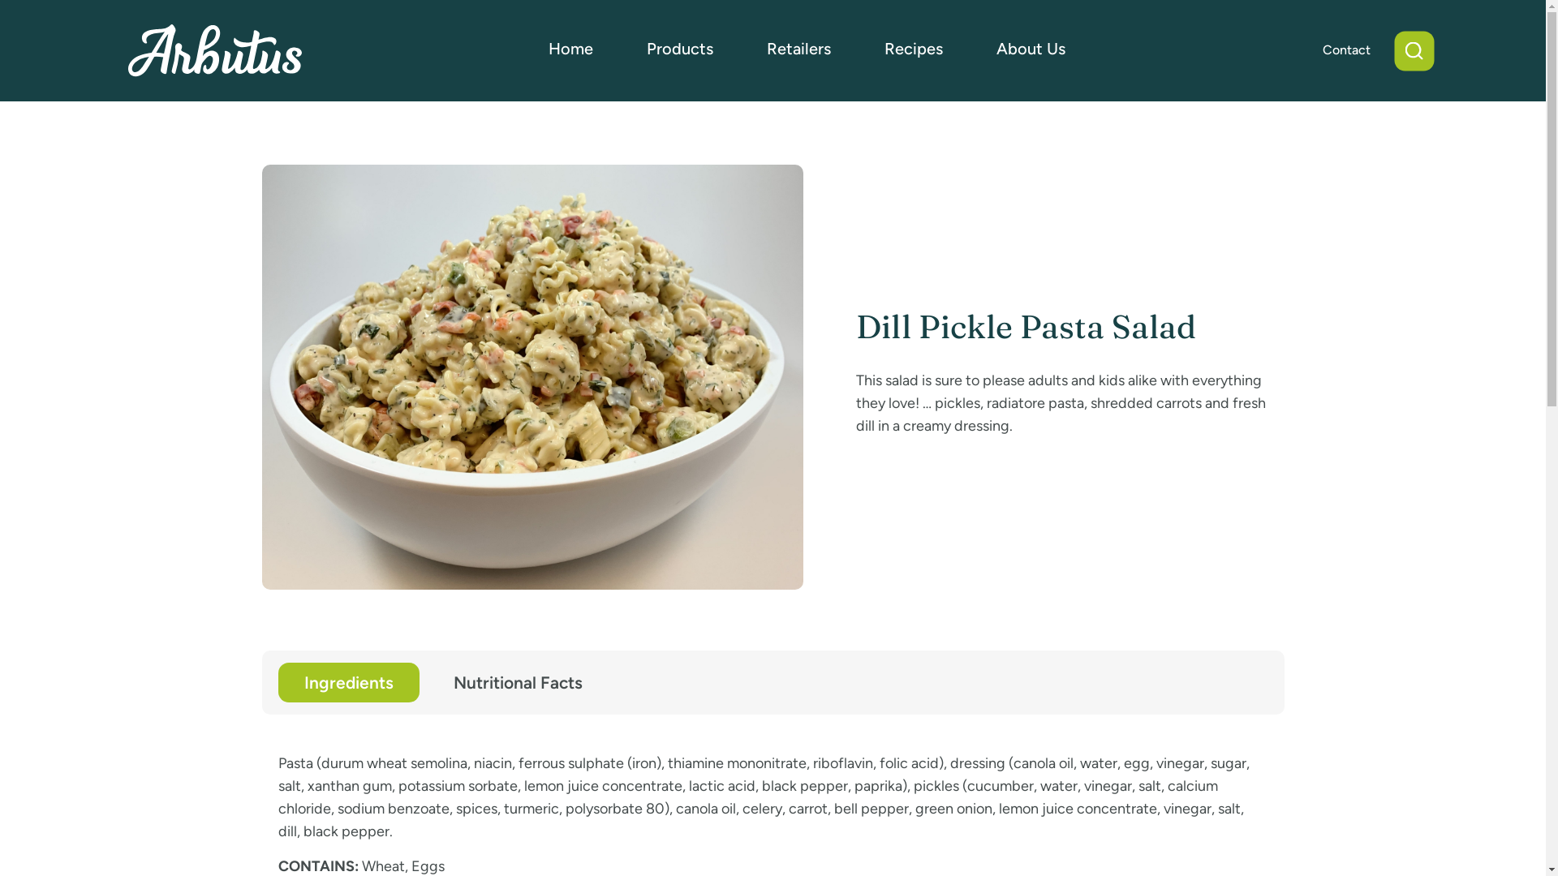 Image resolution: width=1558 pixels, height=876 pixels. What do you see at coordinates (1347, 50) in the screenshot?
I see `Contact` at bounding box center [1347, 50].